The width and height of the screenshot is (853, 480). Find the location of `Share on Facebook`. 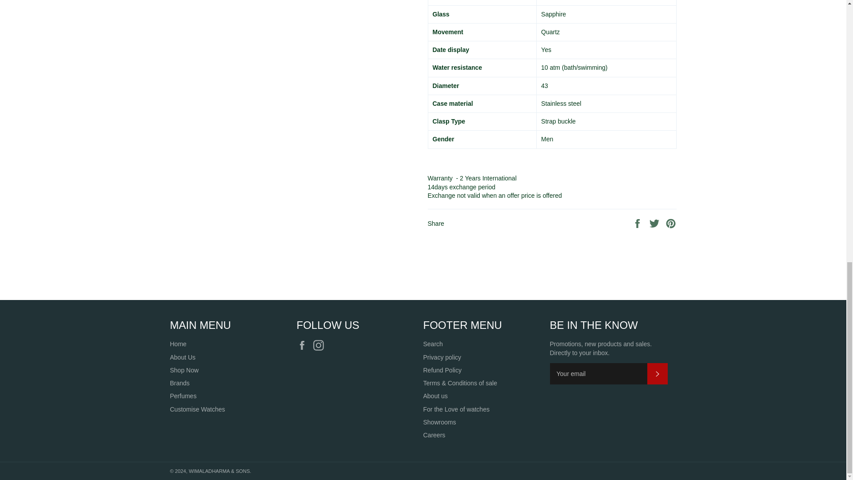

Share on Facebook is located at coordinates (638, 223).